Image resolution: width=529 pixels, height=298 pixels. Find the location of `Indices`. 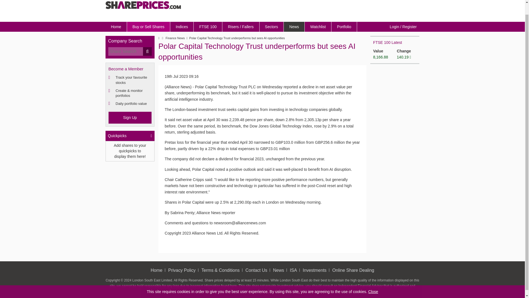

Indices is located at coordinates (182, 26).